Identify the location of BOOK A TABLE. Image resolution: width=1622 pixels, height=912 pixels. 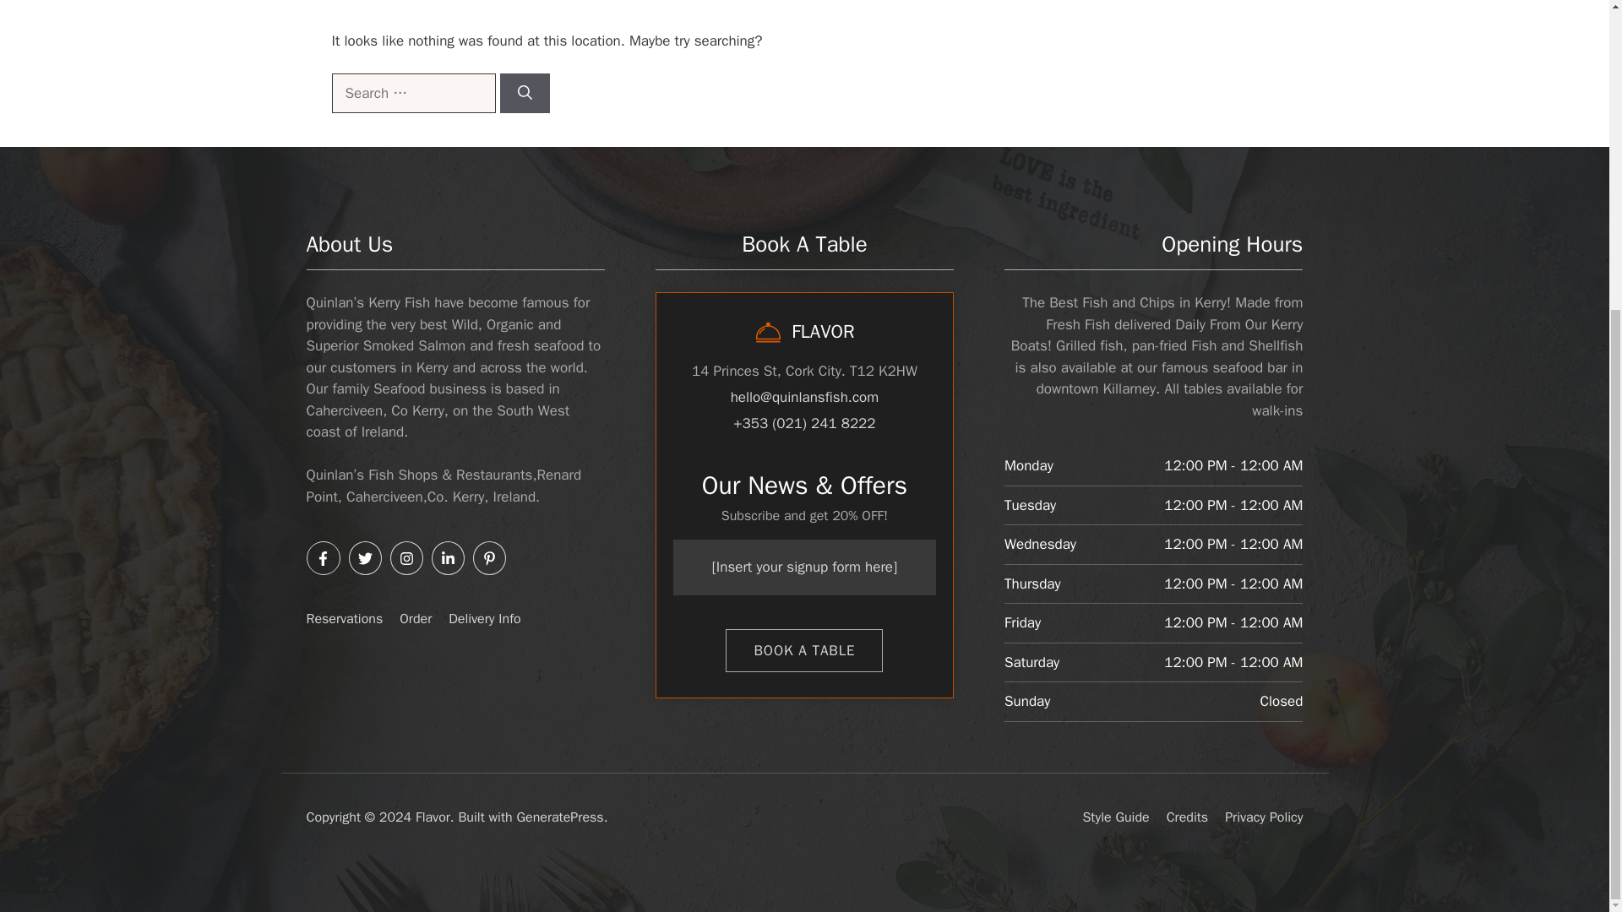
(803, 651).